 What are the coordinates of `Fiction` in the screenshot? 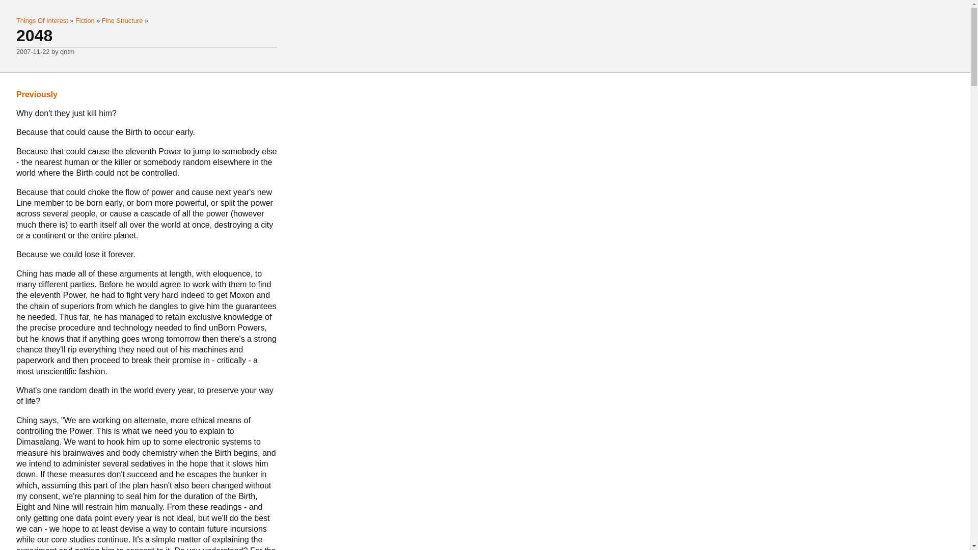 It's located at (86, 20).